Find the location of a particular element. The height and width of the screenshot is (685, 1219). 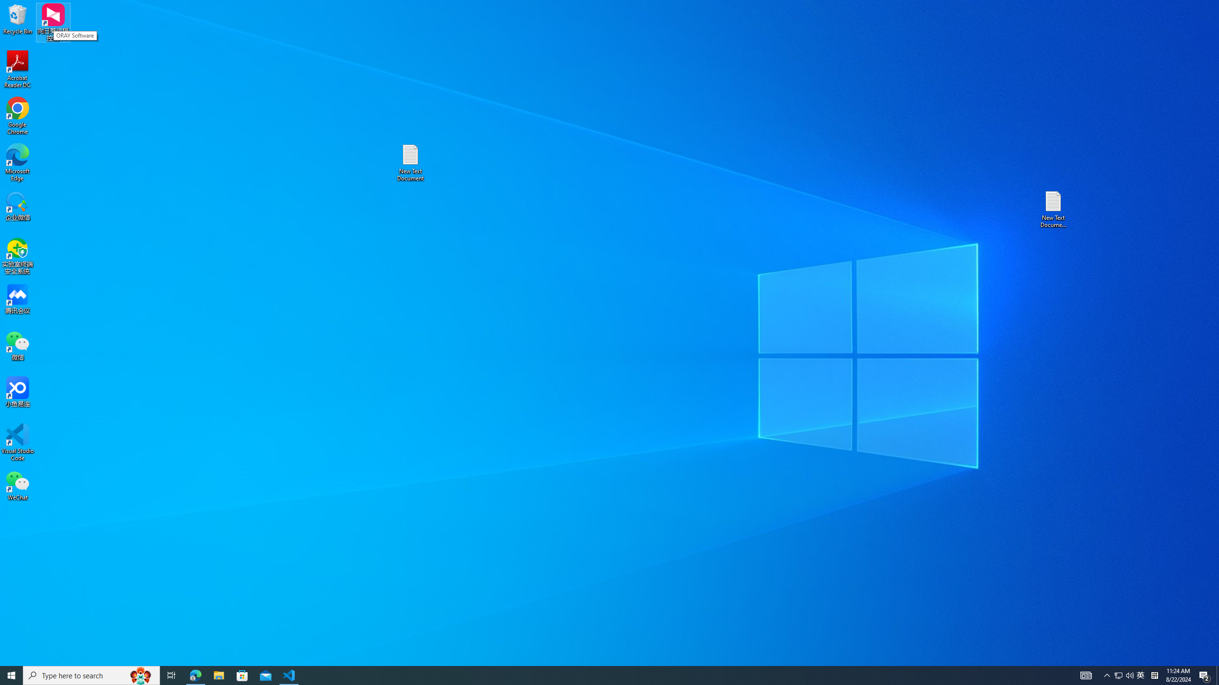

Start is located at coordinates (219, 675).